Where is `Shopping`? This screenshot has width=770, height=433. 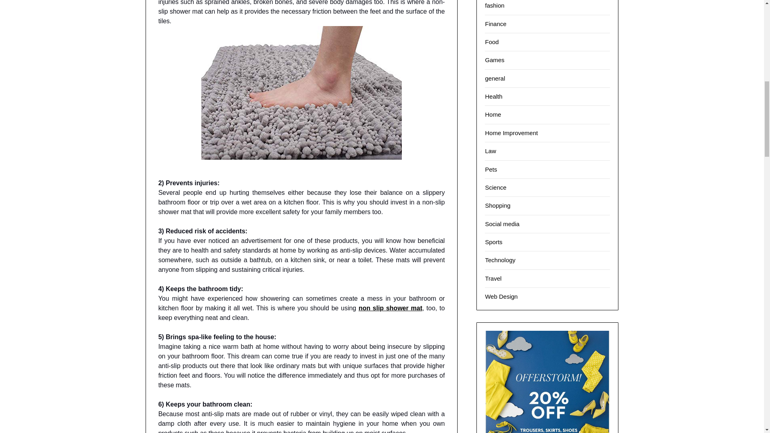
Shopping is located at coordinates (497, 205).